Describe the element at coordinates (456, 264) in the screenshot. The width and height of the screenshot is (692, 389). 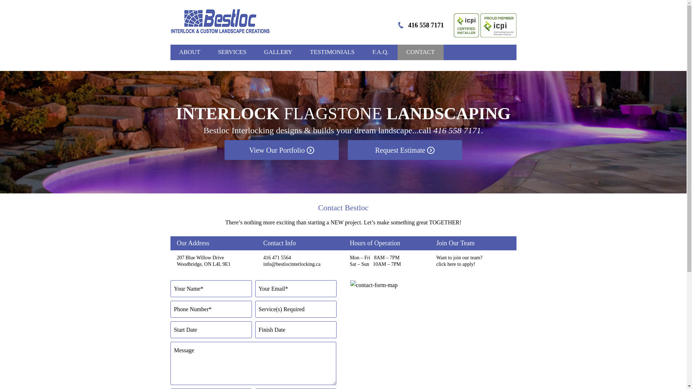
I see `click here to apply!` at that location.